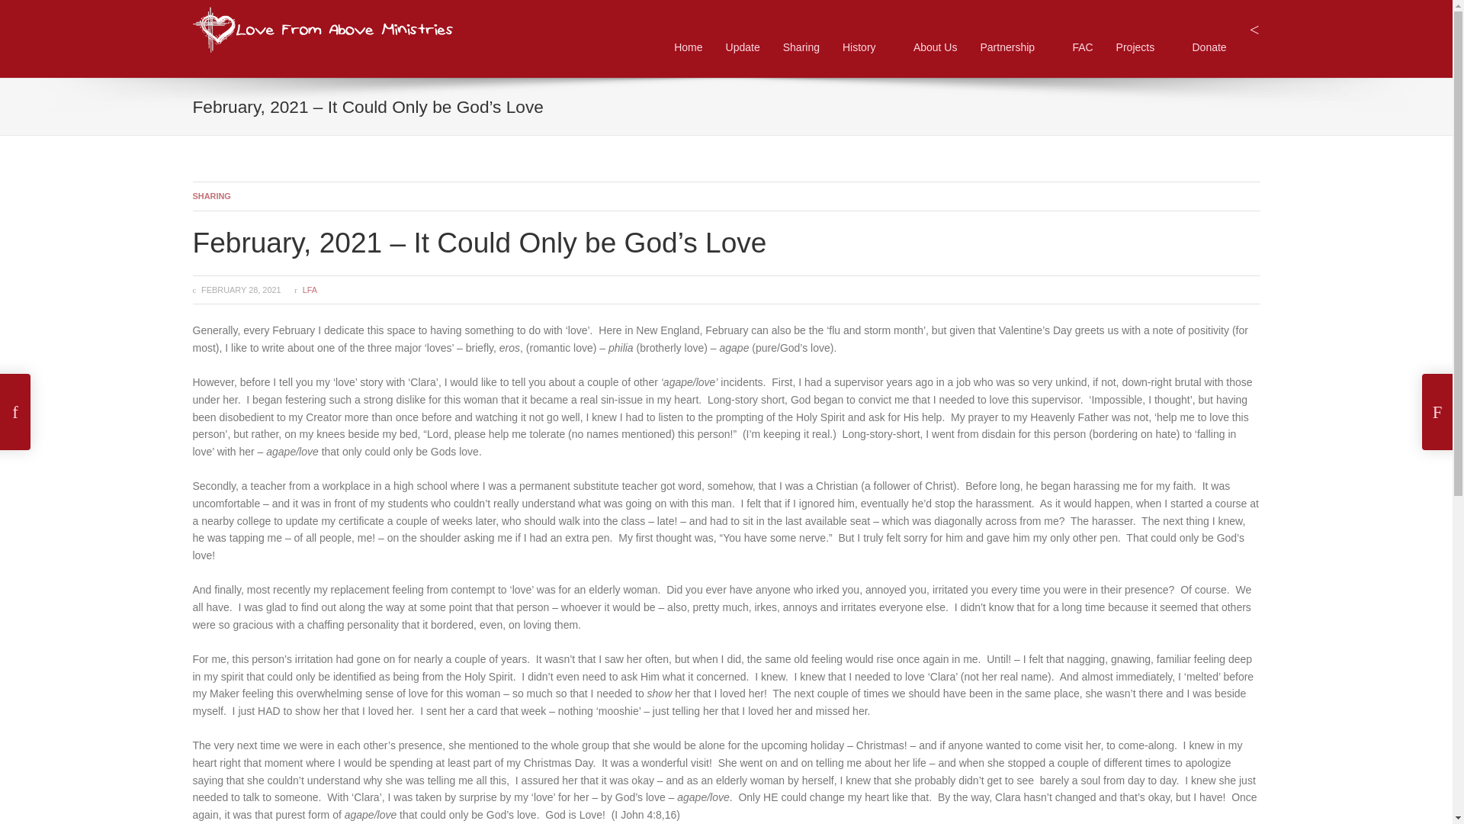 The image size is (1464, 824). I want to click on Donate, so click(1209, 47).